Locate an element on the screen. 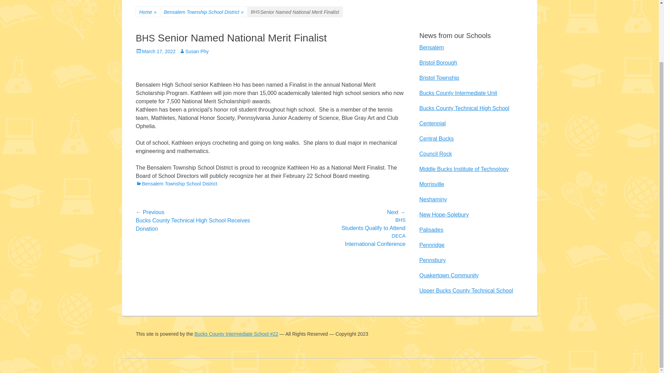 This screenshot has height=373, width=664. Pennsbury is located at coordinates (432, 260).